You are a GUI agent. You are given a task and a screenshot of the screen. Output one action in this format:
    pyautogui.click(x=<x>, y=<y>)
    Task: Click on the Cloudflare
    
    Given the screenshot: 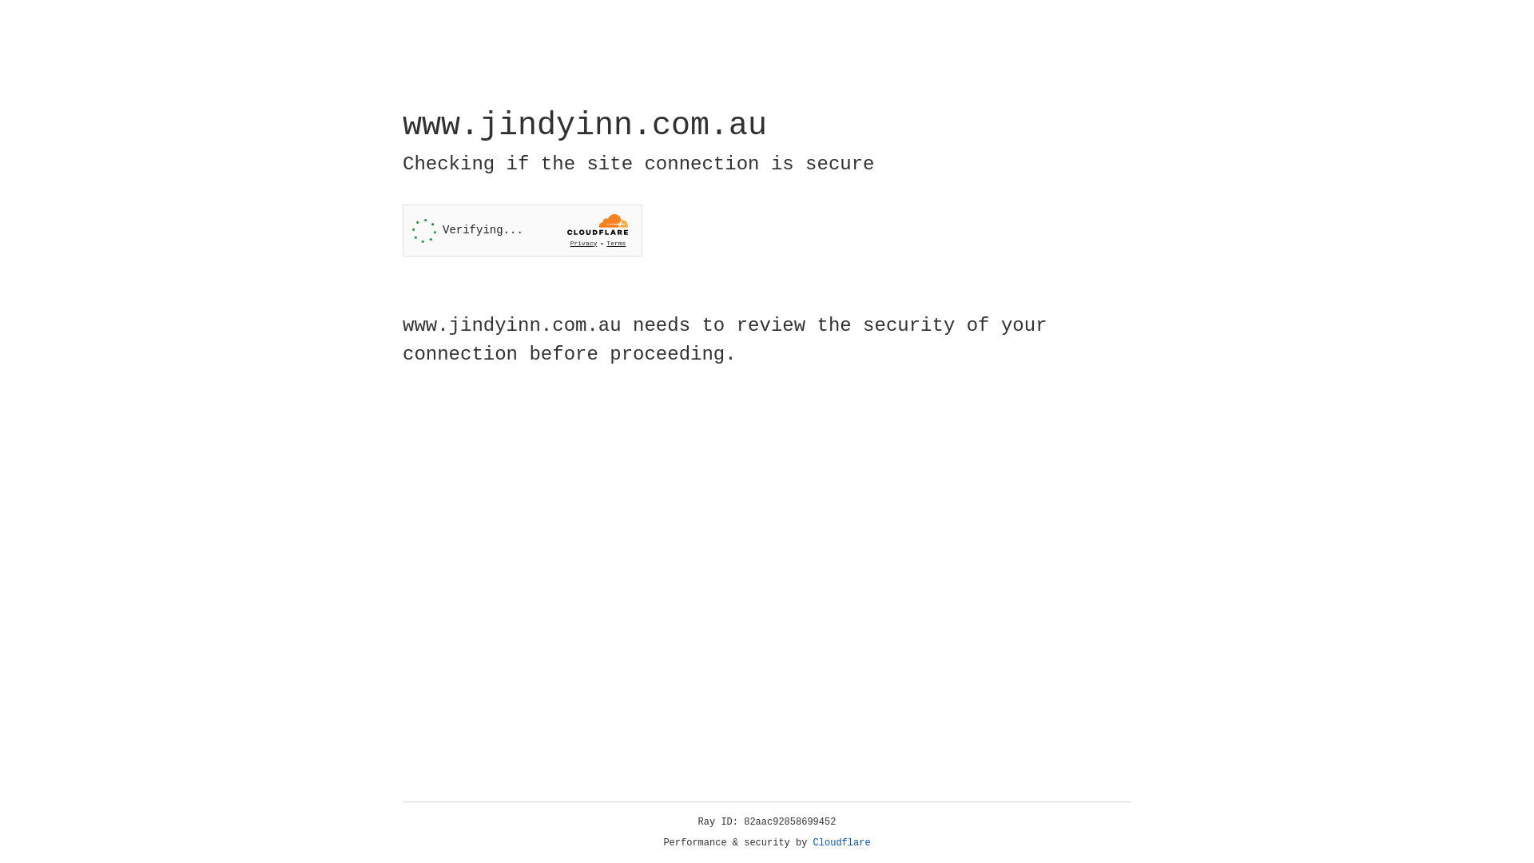 What is the action you would take?
    pyautogui.click(x=842, y=843)
    